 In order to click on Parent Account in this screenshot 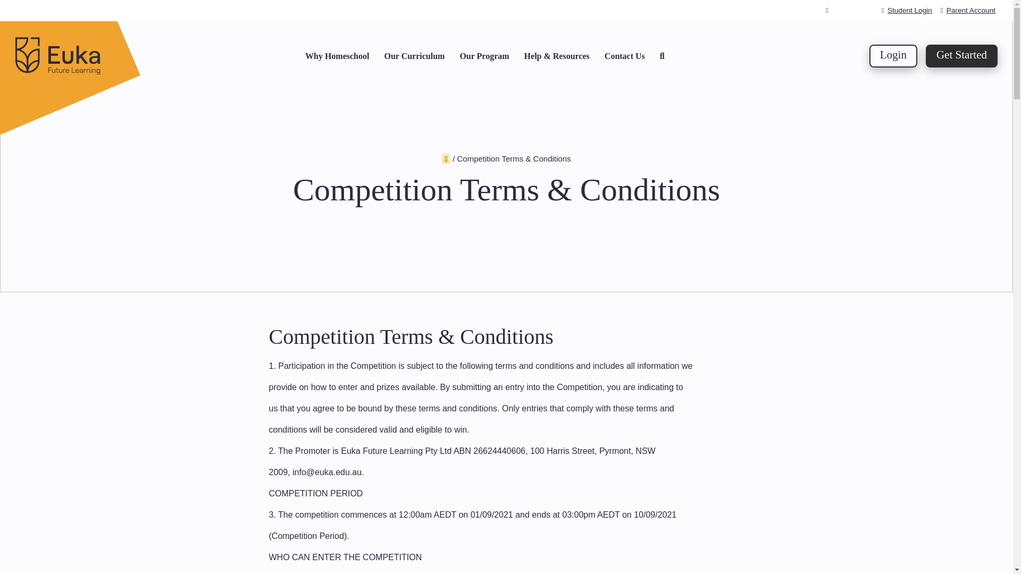, I will do `click(968, 10)`.